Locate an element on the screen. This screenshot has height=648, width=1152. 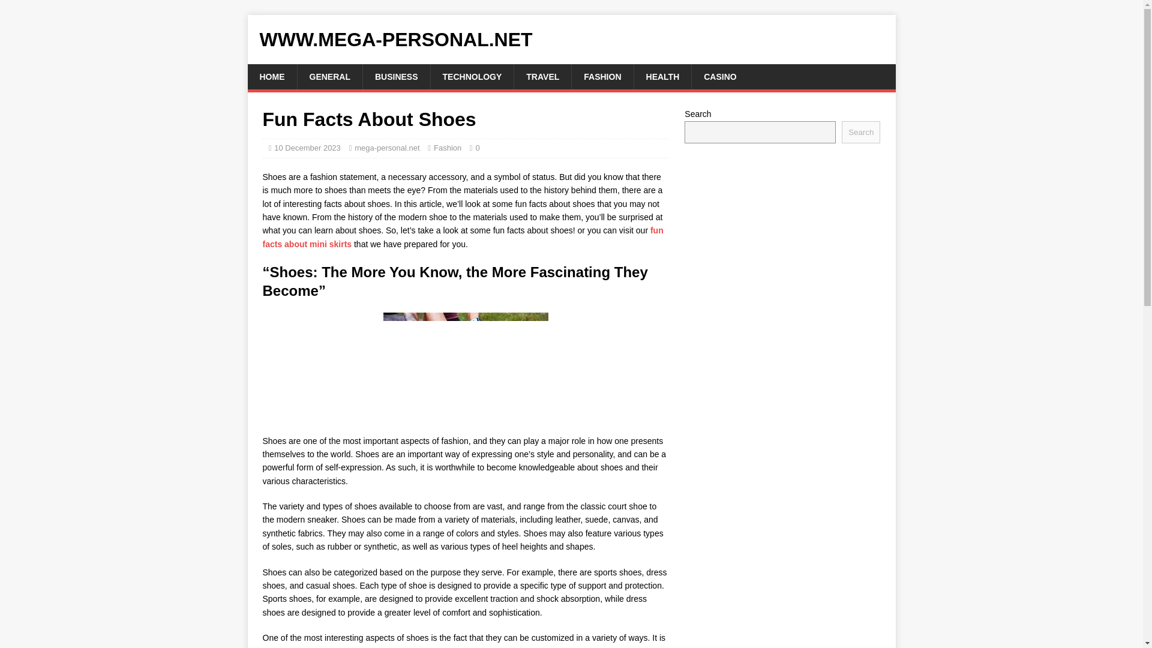
CASINO is located at coordinates (719, 77).